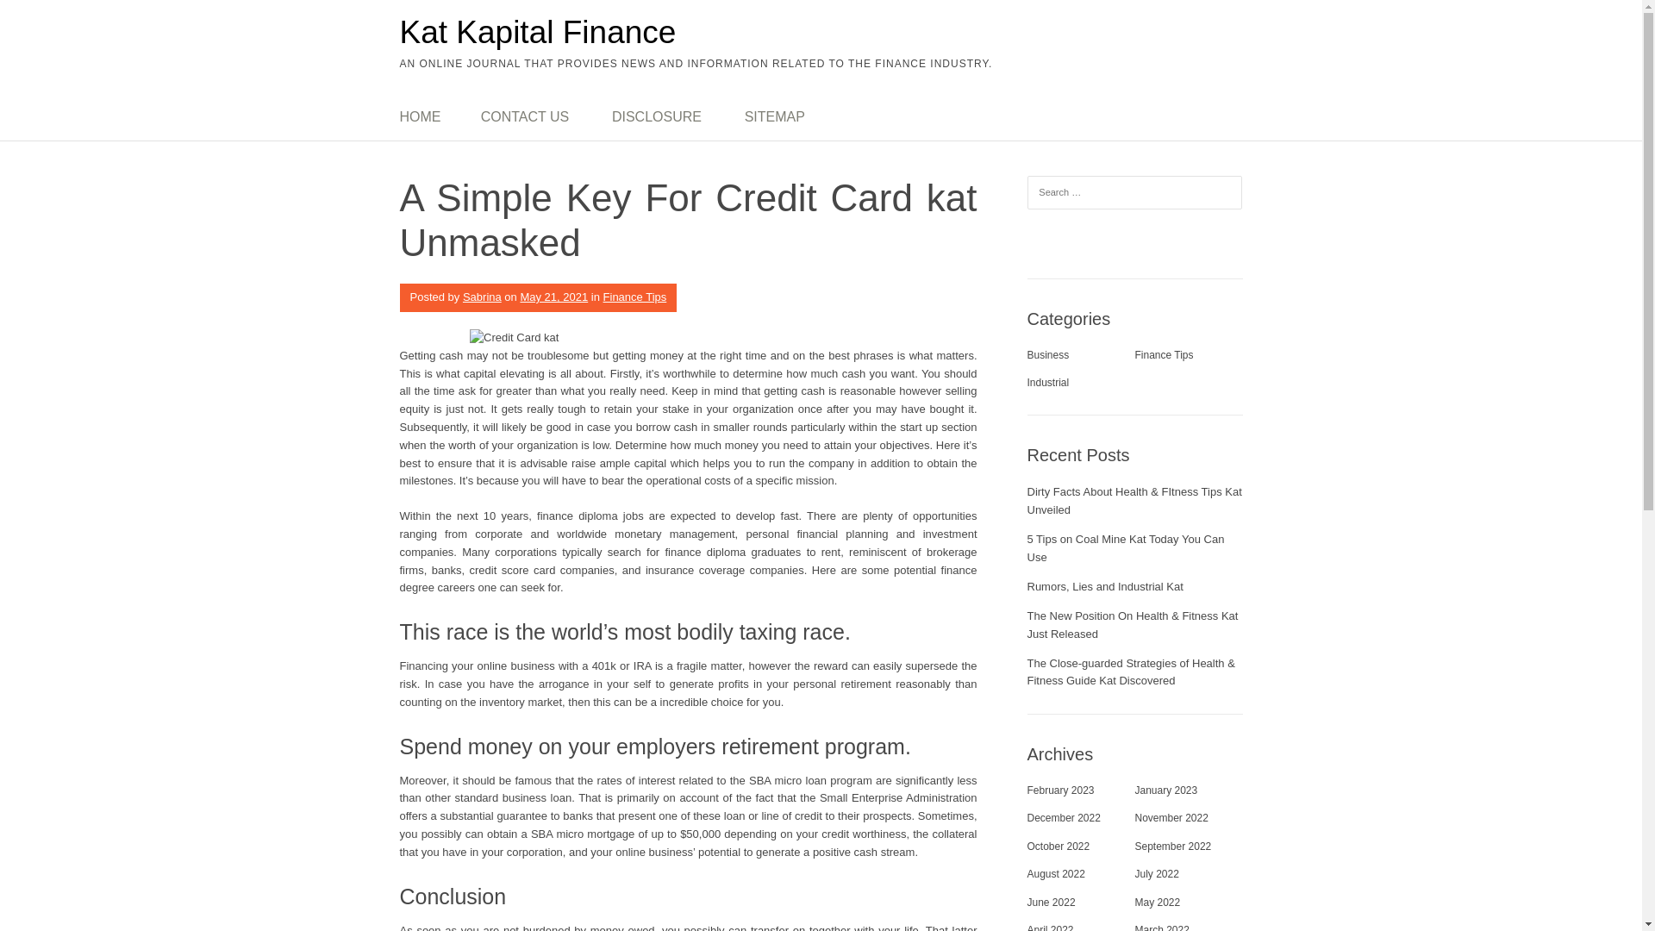 Image resolution: width=1655 pixels, height=931 pixels. I want to click on Rumors, Lies and Industrial Kat, so click(1105, 586).